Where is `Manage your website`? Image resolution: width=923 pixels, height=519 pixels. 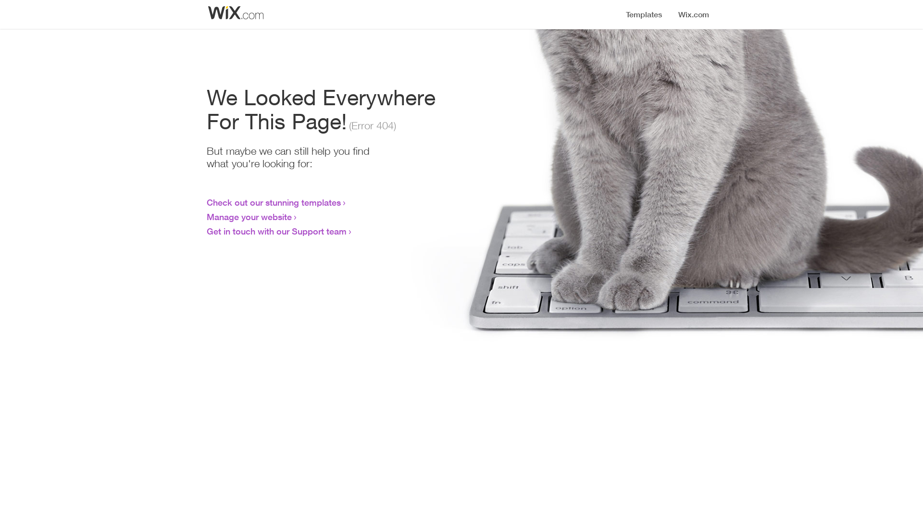 Manage your website is located at coordinates (249, 217).